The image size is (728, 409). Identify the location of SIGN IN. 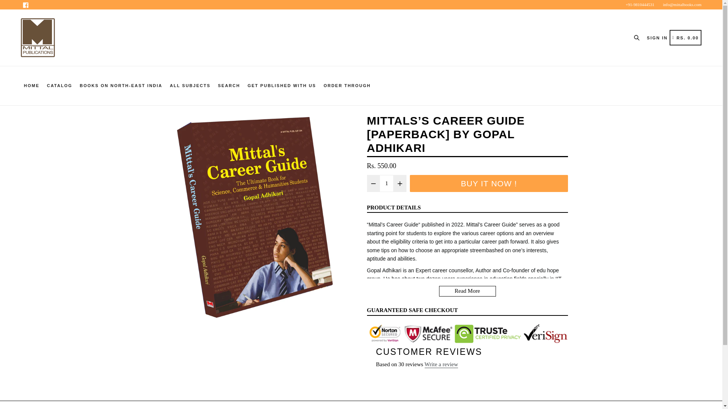
(639, 37).